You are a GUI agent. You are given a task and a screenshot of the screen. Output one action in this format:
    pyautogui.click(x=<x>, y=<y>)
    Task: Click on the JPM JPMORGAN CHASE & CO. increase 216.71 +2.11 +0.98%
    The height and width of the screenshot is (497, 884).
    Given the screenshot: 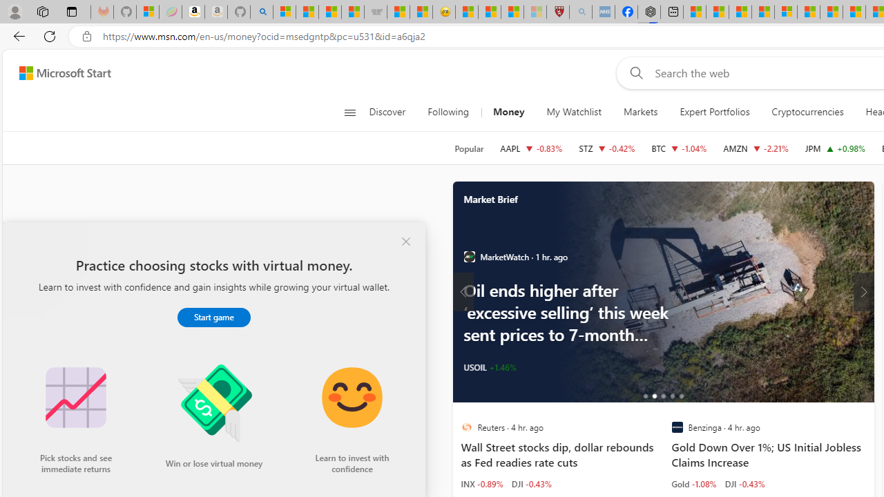 What is the action you would take?
    pyautogui.click(x=835, y=148)
    